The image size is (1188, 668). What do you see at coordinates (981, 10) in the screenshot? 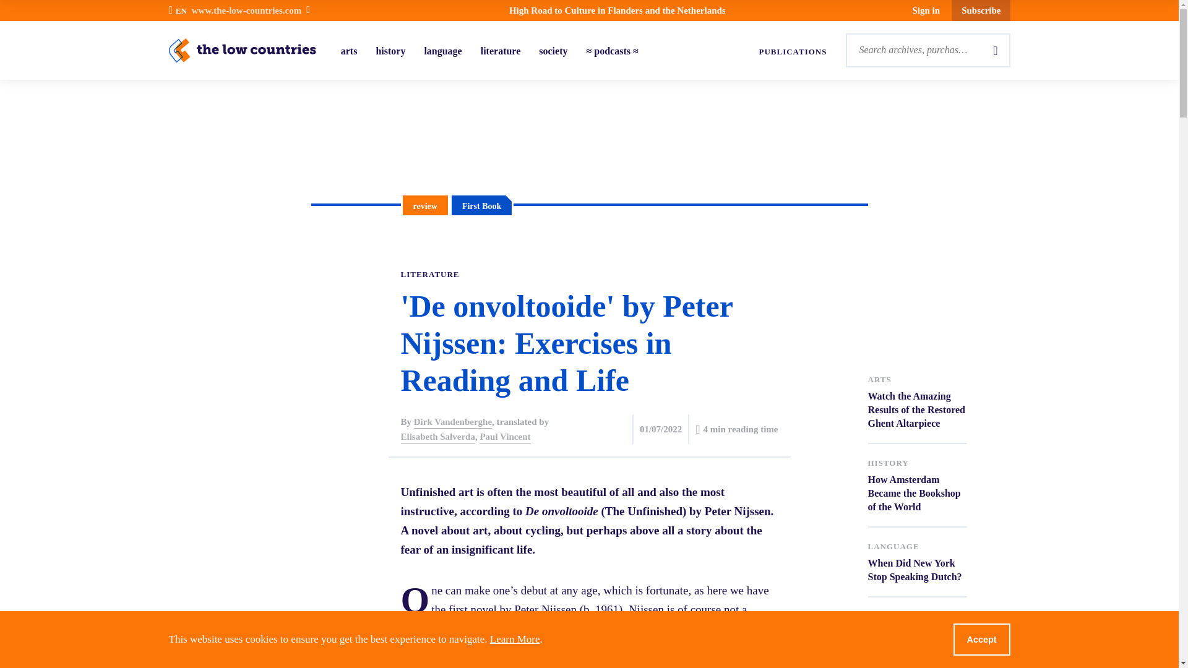
I see `Subscribe` at bounding box center [981, 10].